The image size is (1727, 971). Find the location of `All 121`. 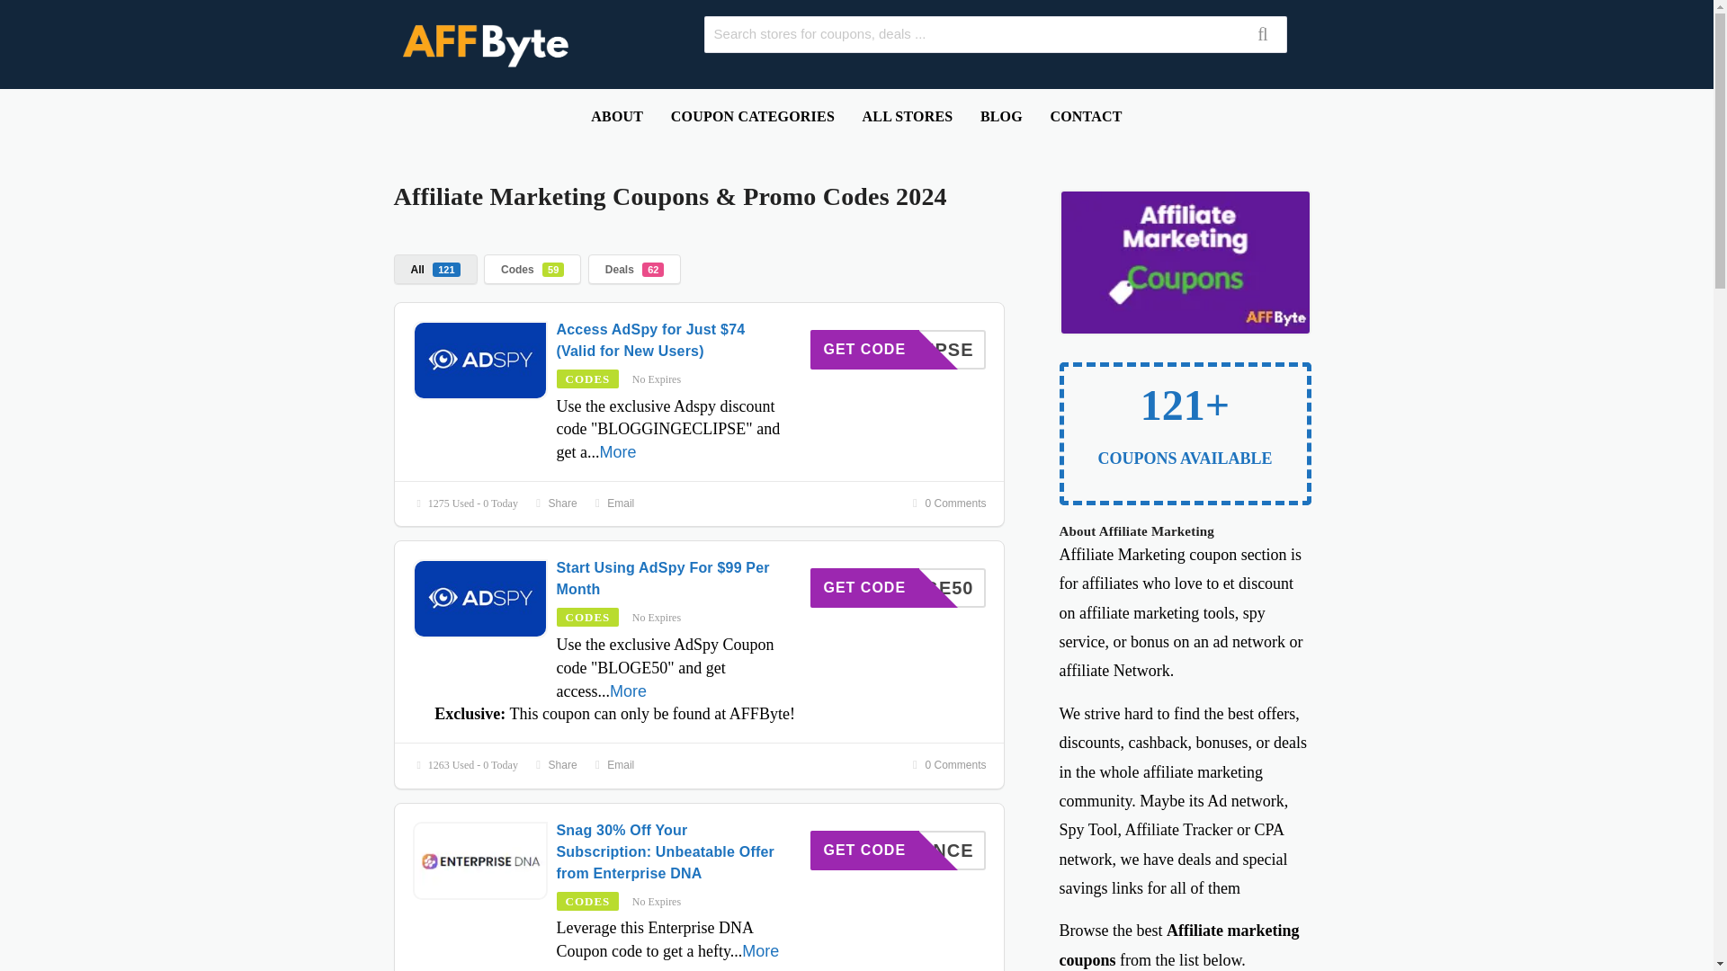

All 121 is located at coordinates (613, 764).